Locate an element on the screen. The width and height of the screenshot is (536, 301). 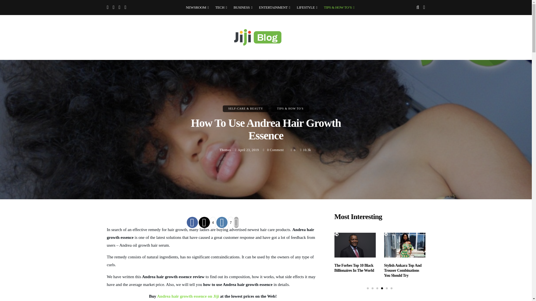
BUSINESS is located at coordinates (242, 8).